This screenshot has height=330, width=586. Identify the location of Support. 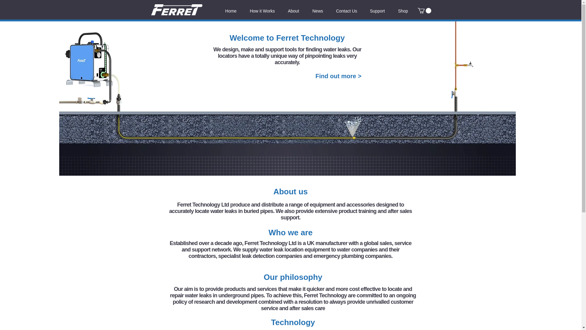
(377, 11).